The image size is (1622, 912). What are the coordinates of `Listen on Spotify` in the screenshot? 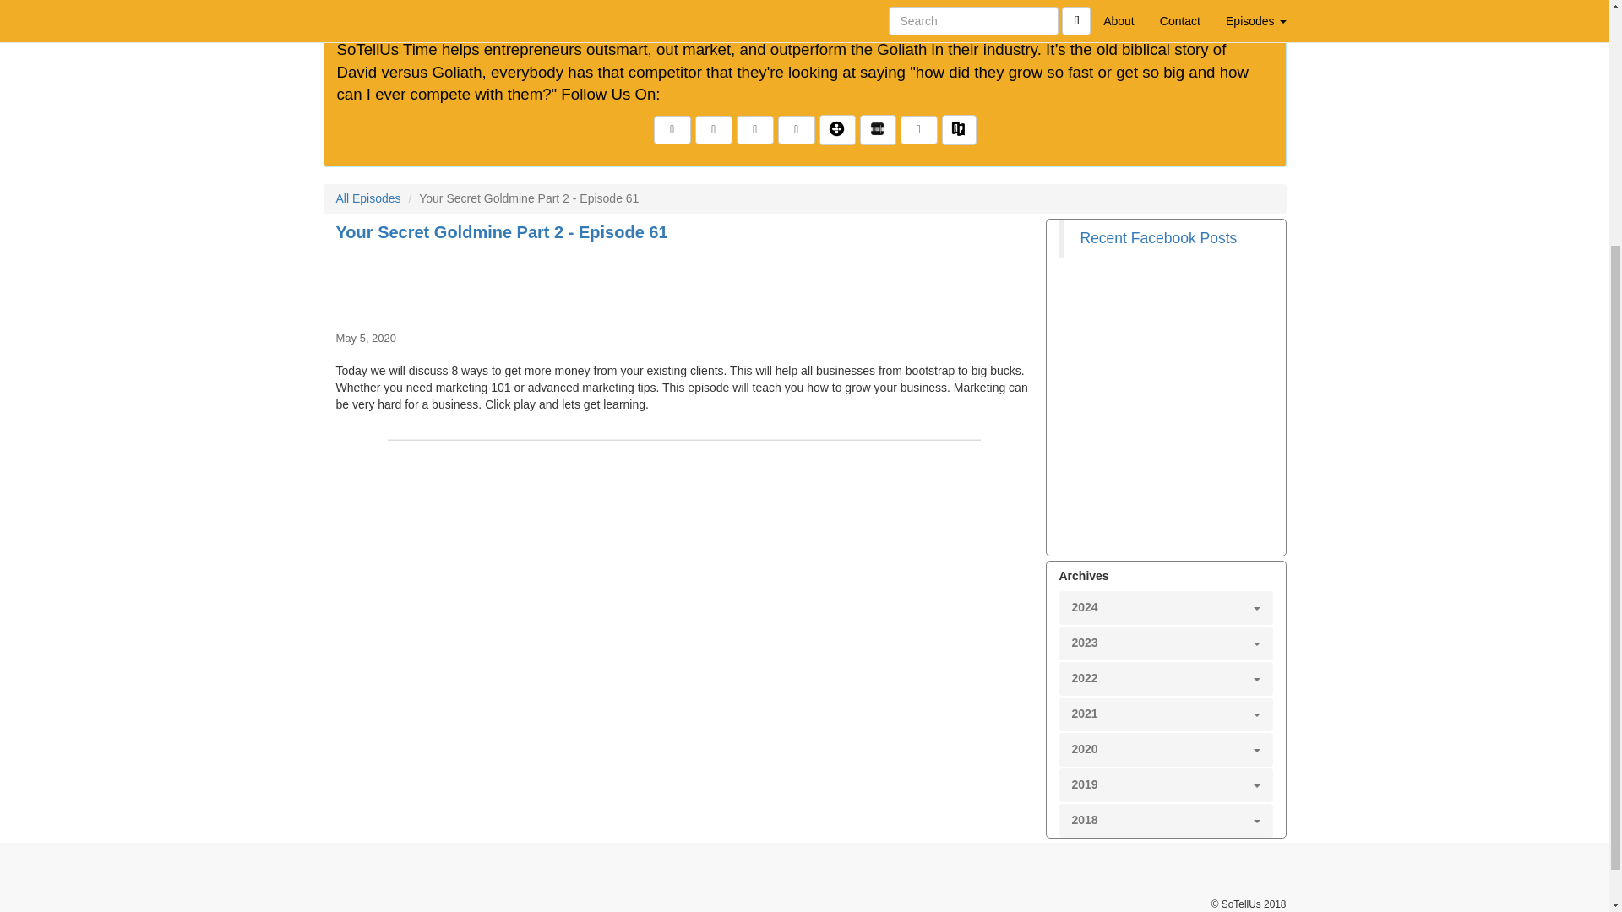 It's located at (918, 130).